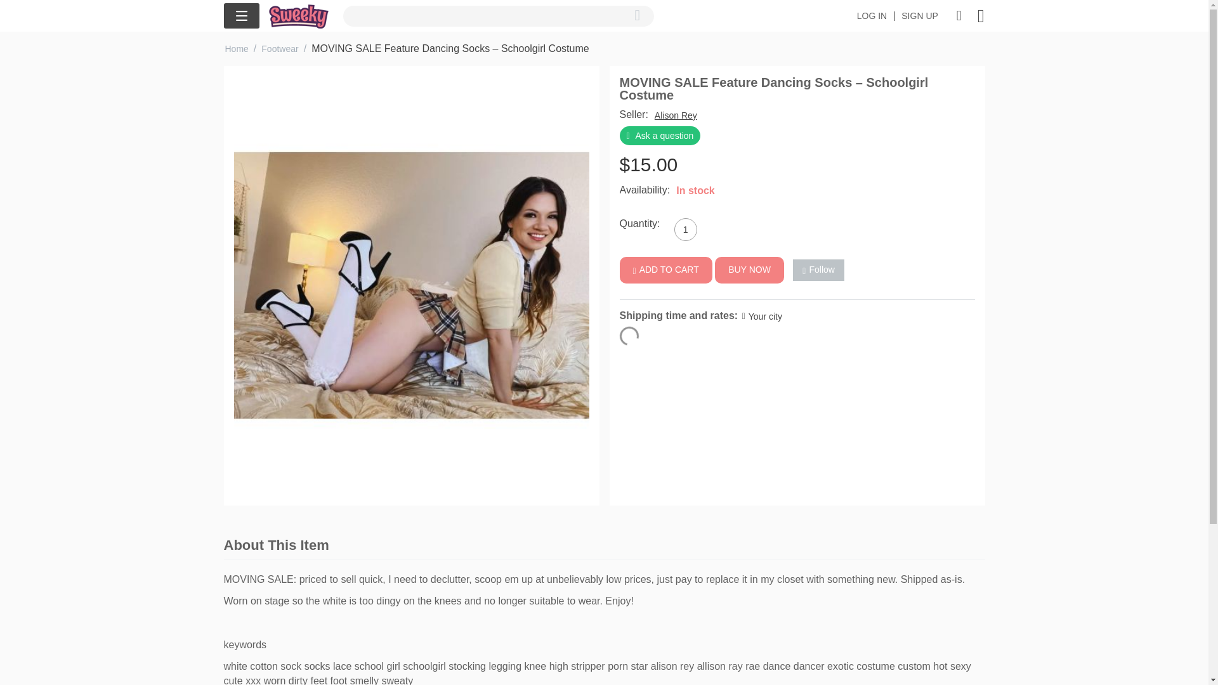 This screenshot has width=1218, height=685. I want to click on Alison Rey, so click(676, 115).